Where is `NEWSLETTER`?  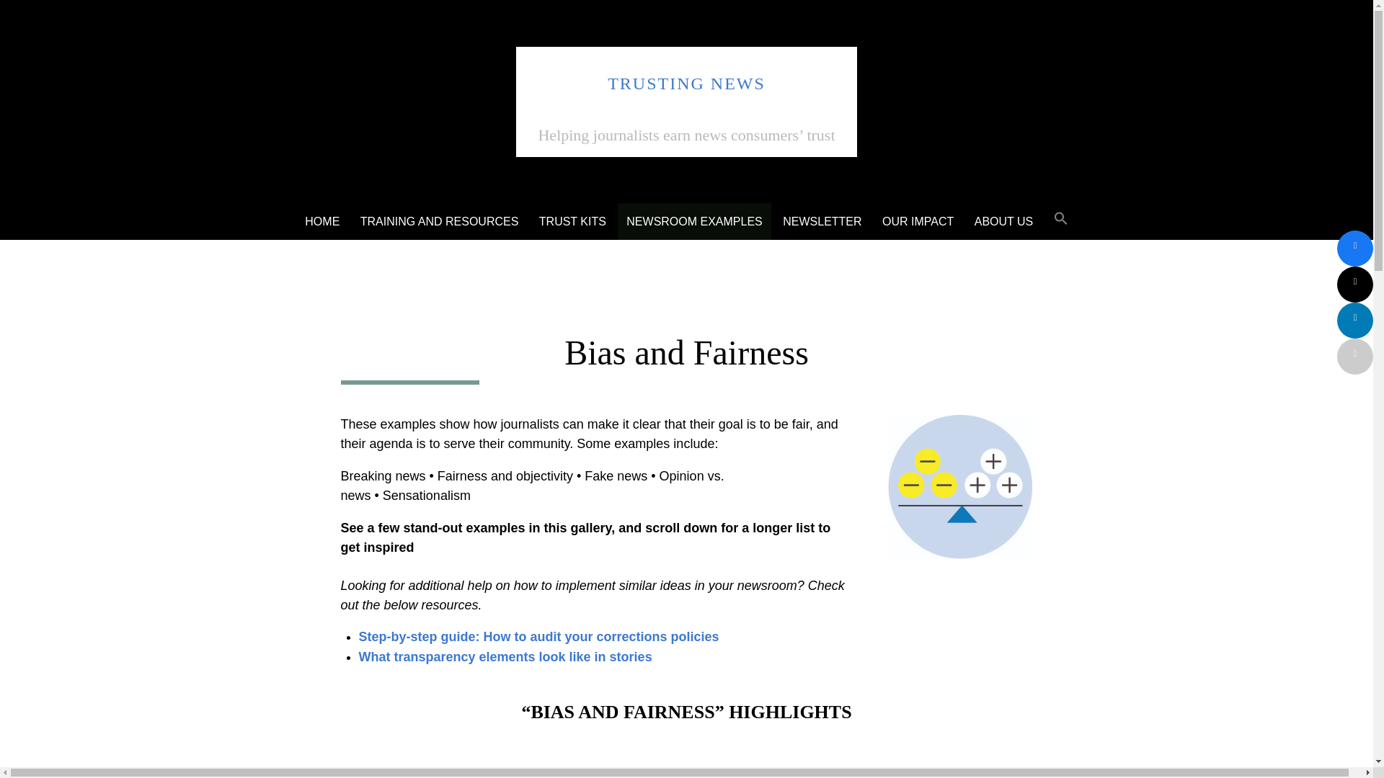 NEWSLETTER is located at coordinates (822, 220).